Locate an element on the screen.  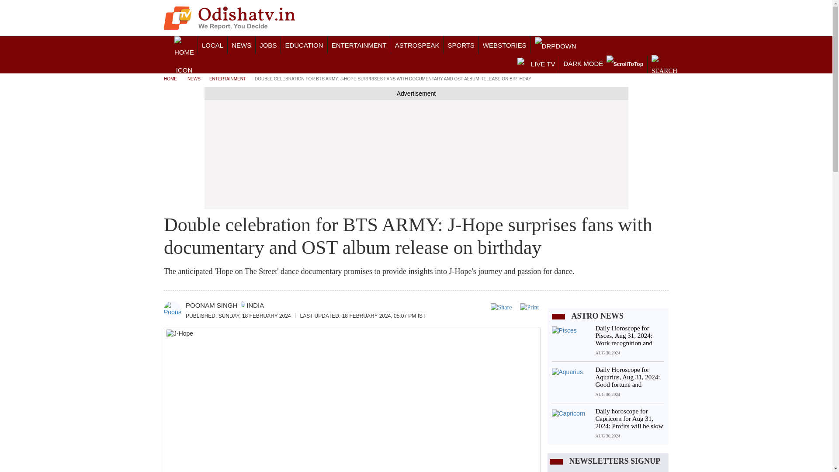
EDUCATION is located at coordinates (304, 45).